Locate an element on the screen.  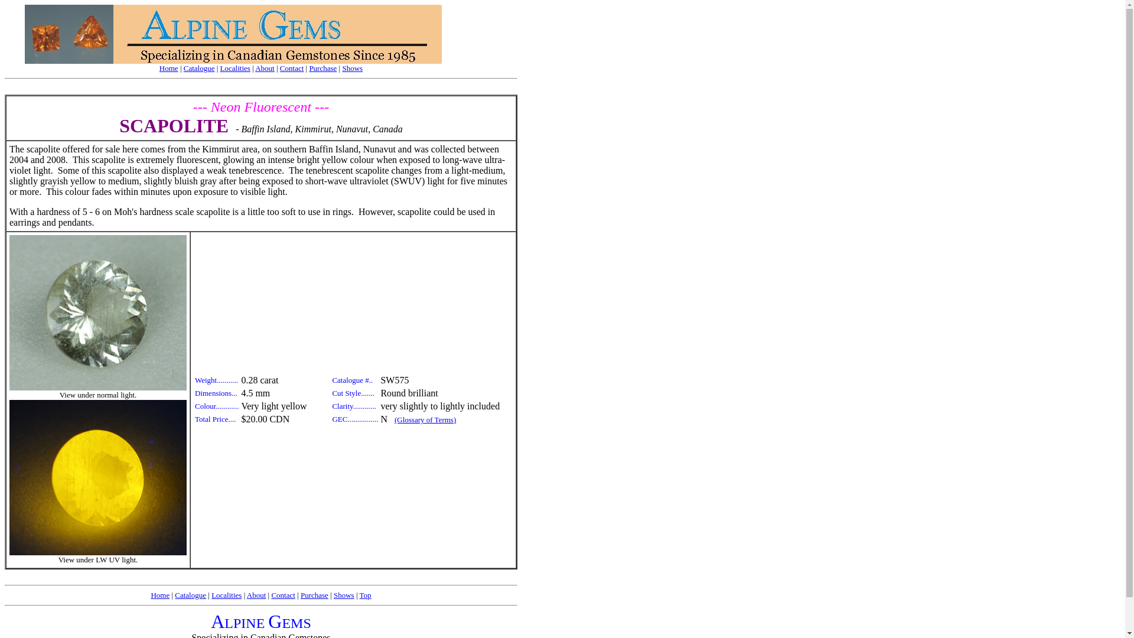
Shows is located at coordinates (344, 595).